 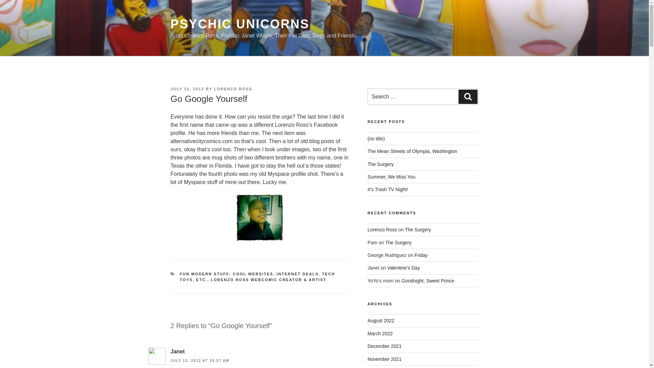 What do you see at coordinates (380, 333) in the screenshot?
I see `March 2022` at bounding box center [380, 333].